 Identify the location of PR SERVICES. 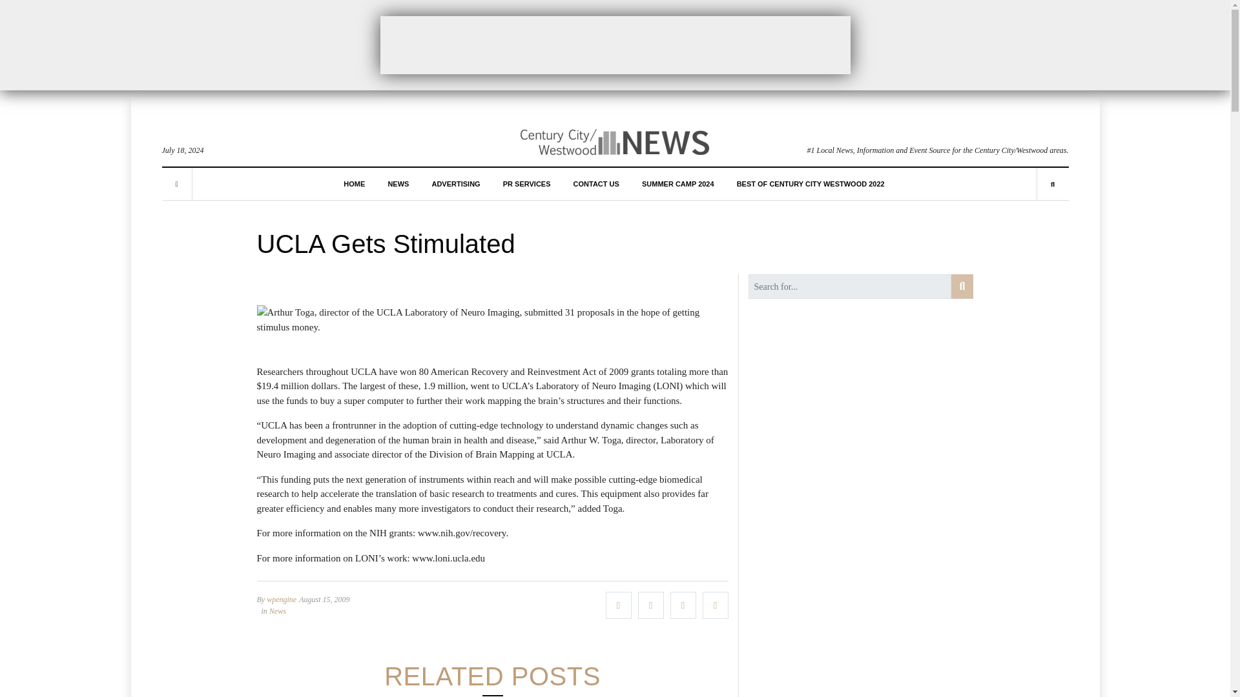
(527, 183).